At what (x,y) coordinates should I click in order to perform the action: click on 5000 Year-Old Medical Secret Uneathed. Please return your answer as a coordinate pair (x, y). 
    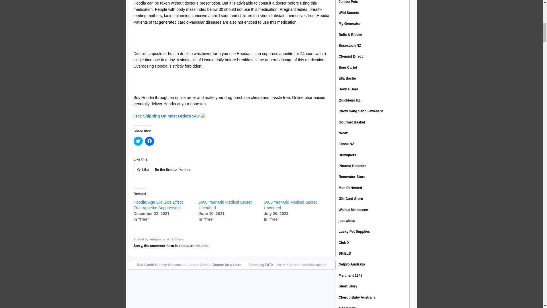
    Looking at the image, I should click on (290, 205).